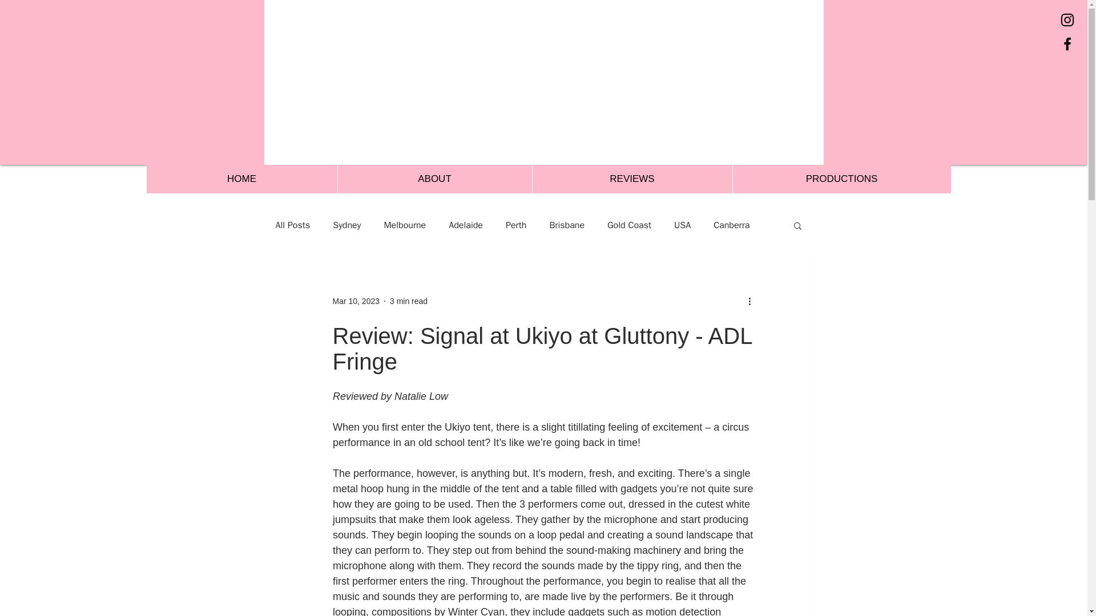 The image size is (1096, 616). What do you see at coordinates (355, 301) in the screenshot?
I see `Mar 10, 2023` at bounding box center [355, 301].